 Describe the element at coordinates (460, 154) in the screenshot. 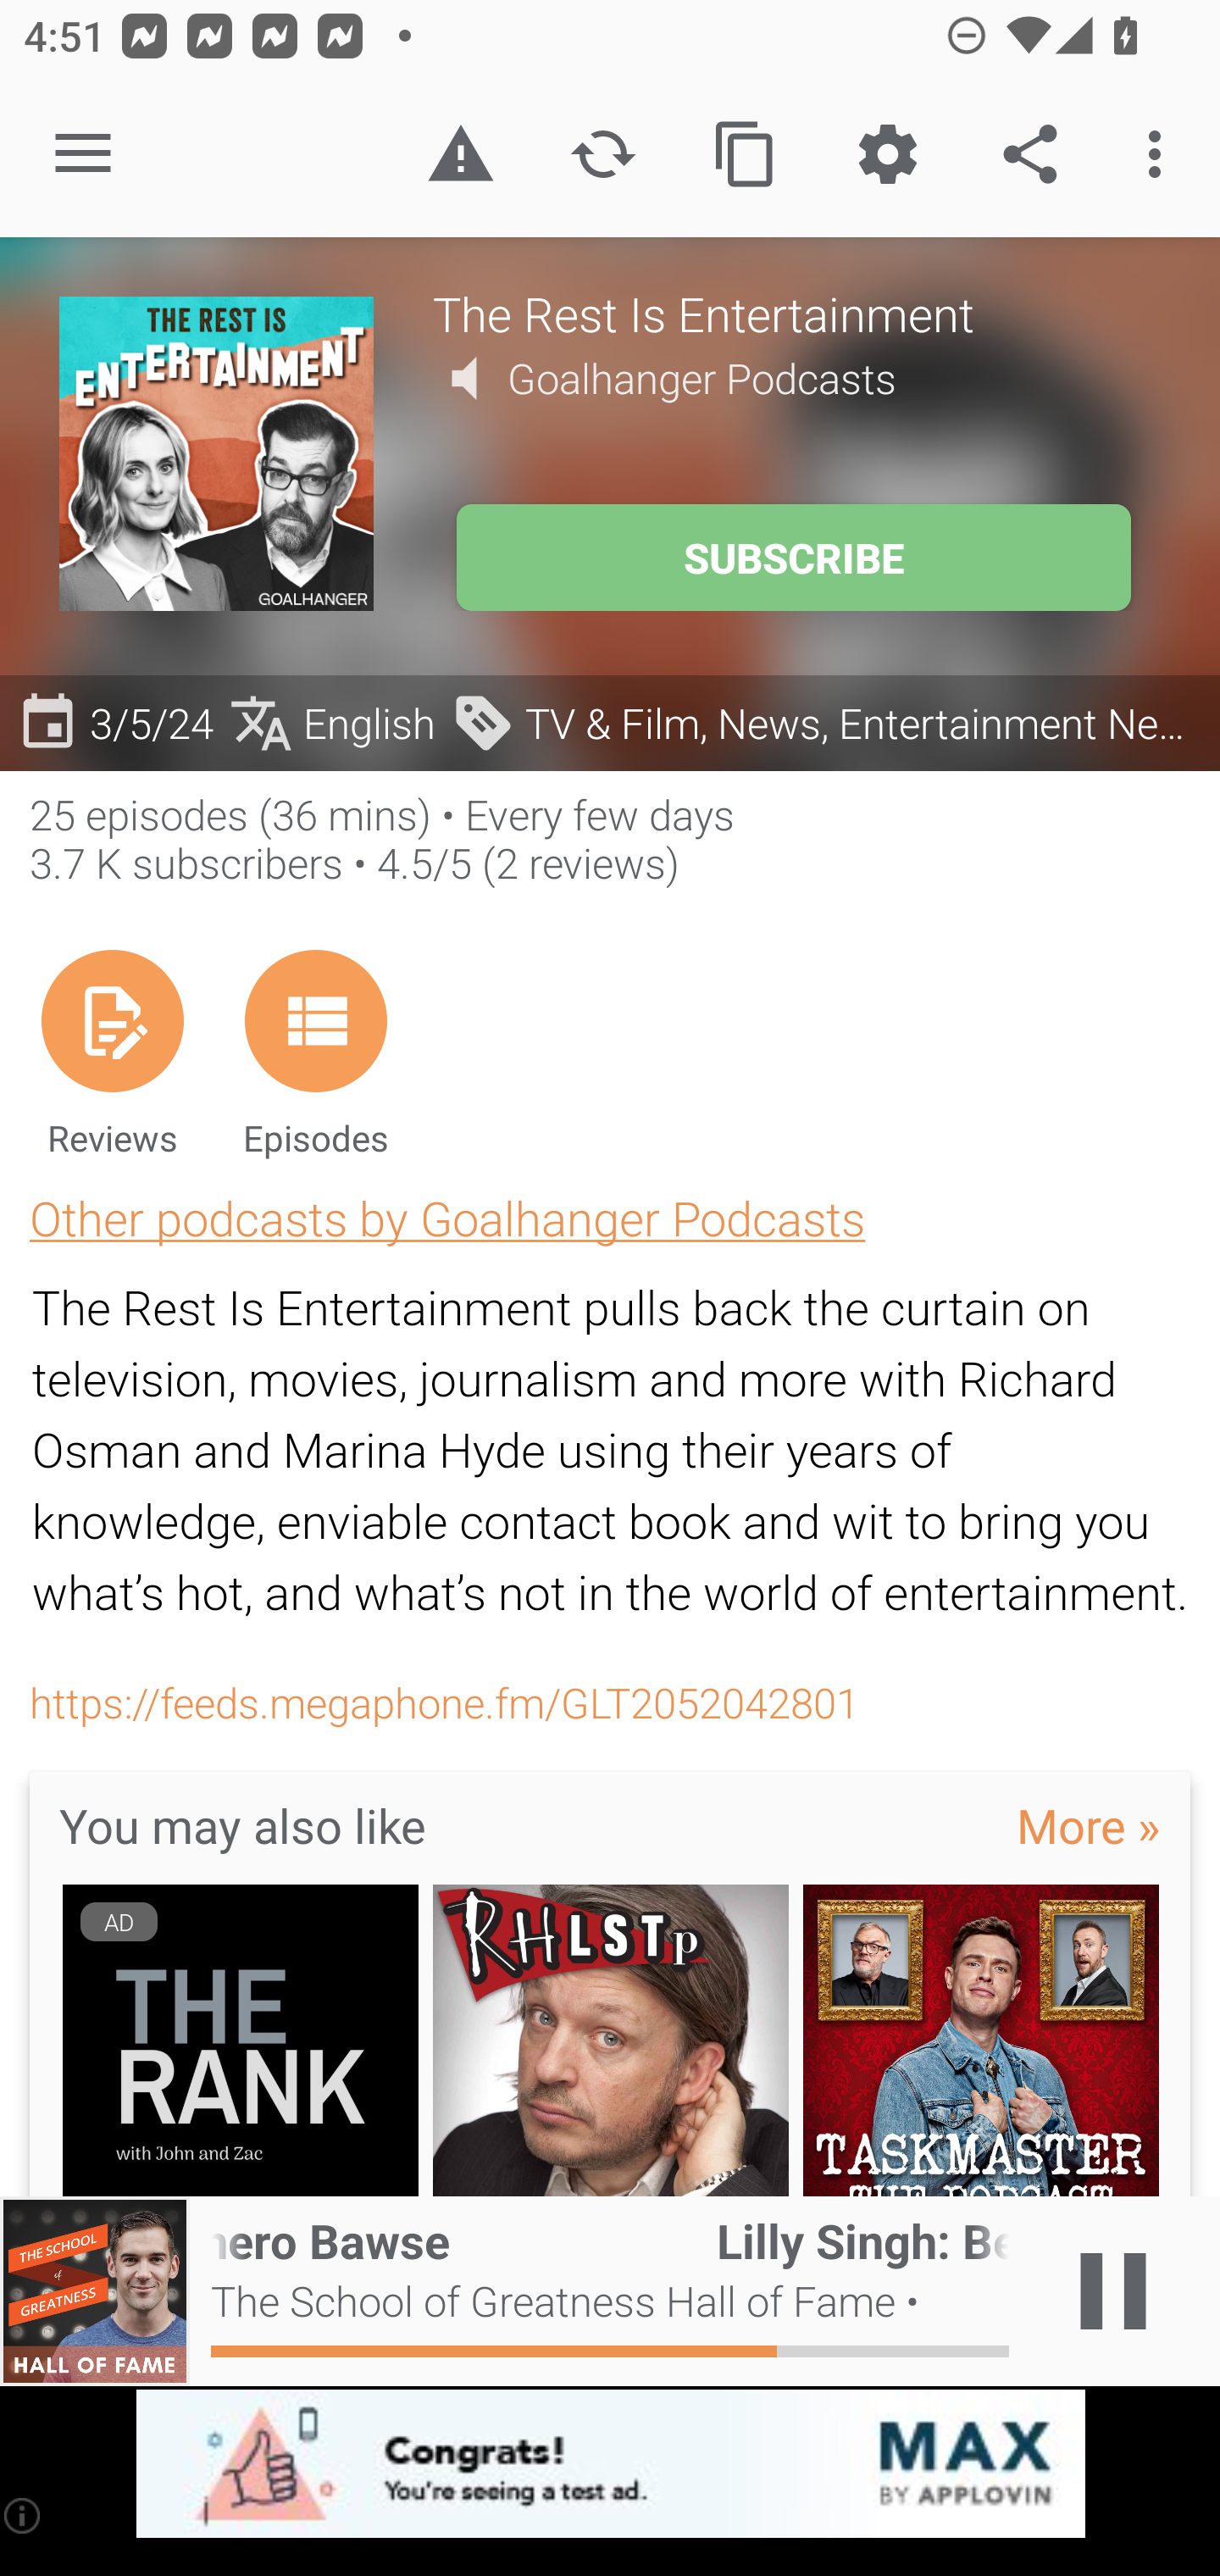

I see `Report inappropriate content` at that location.